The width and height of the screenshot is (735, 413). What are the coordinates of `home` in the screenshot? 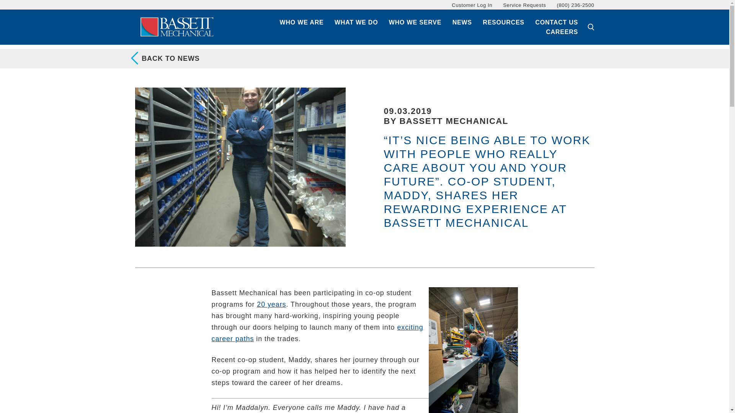 It's located at (177, 27).